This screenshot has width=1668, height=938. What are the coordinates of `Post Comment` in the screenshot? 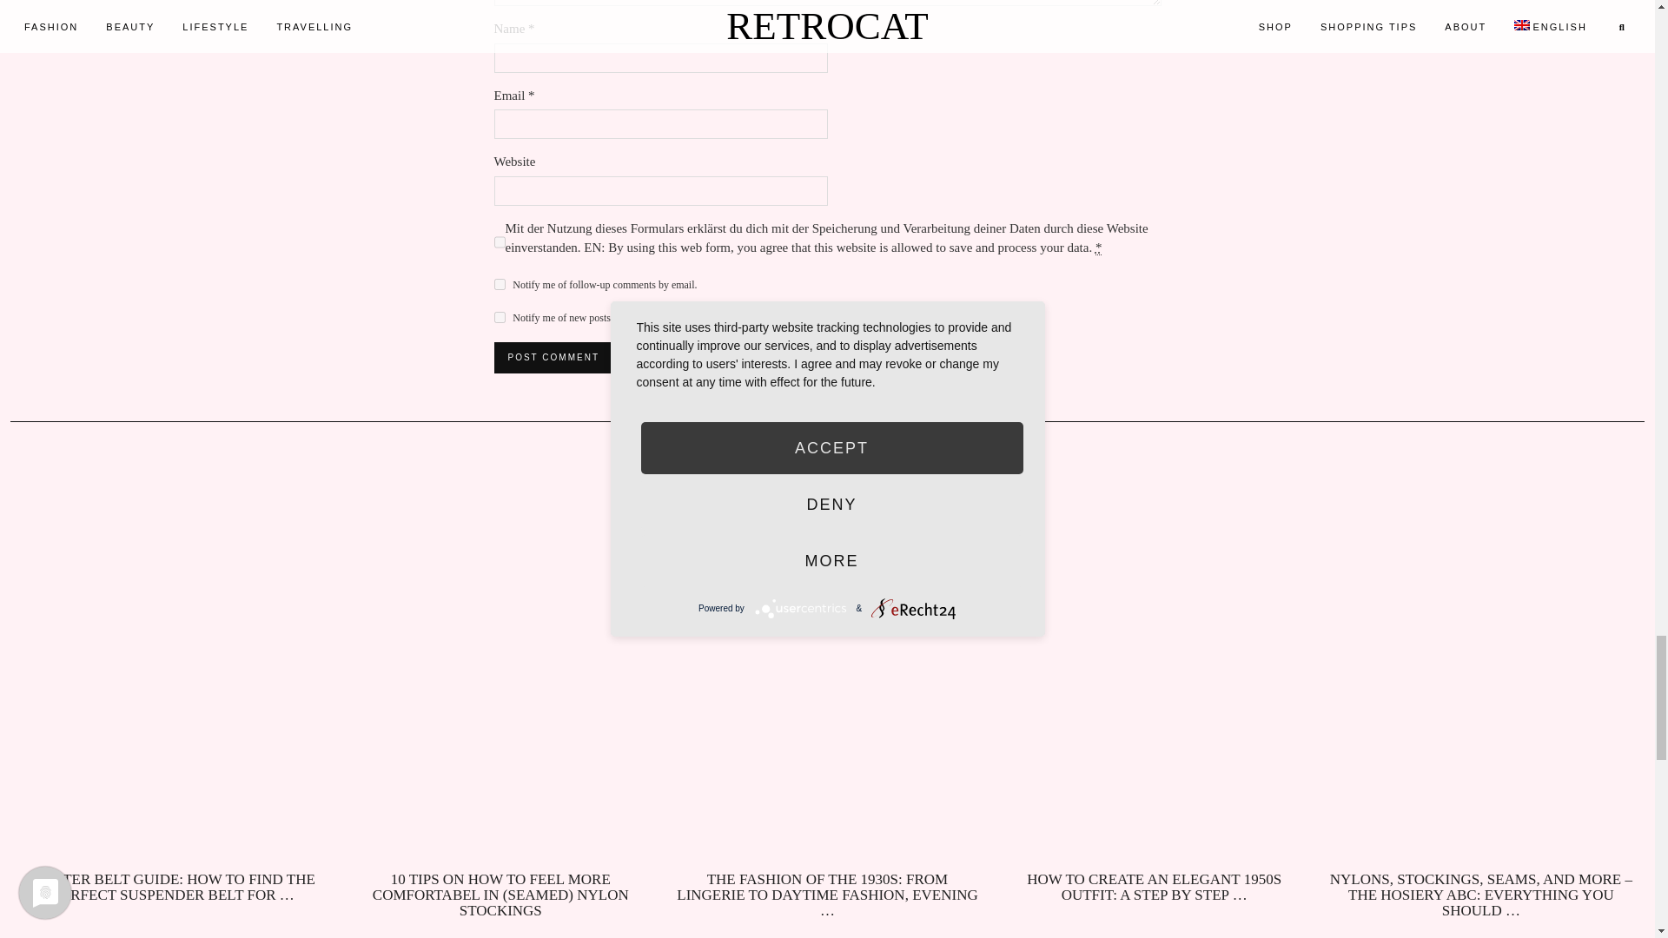 It's located at (553, 358).